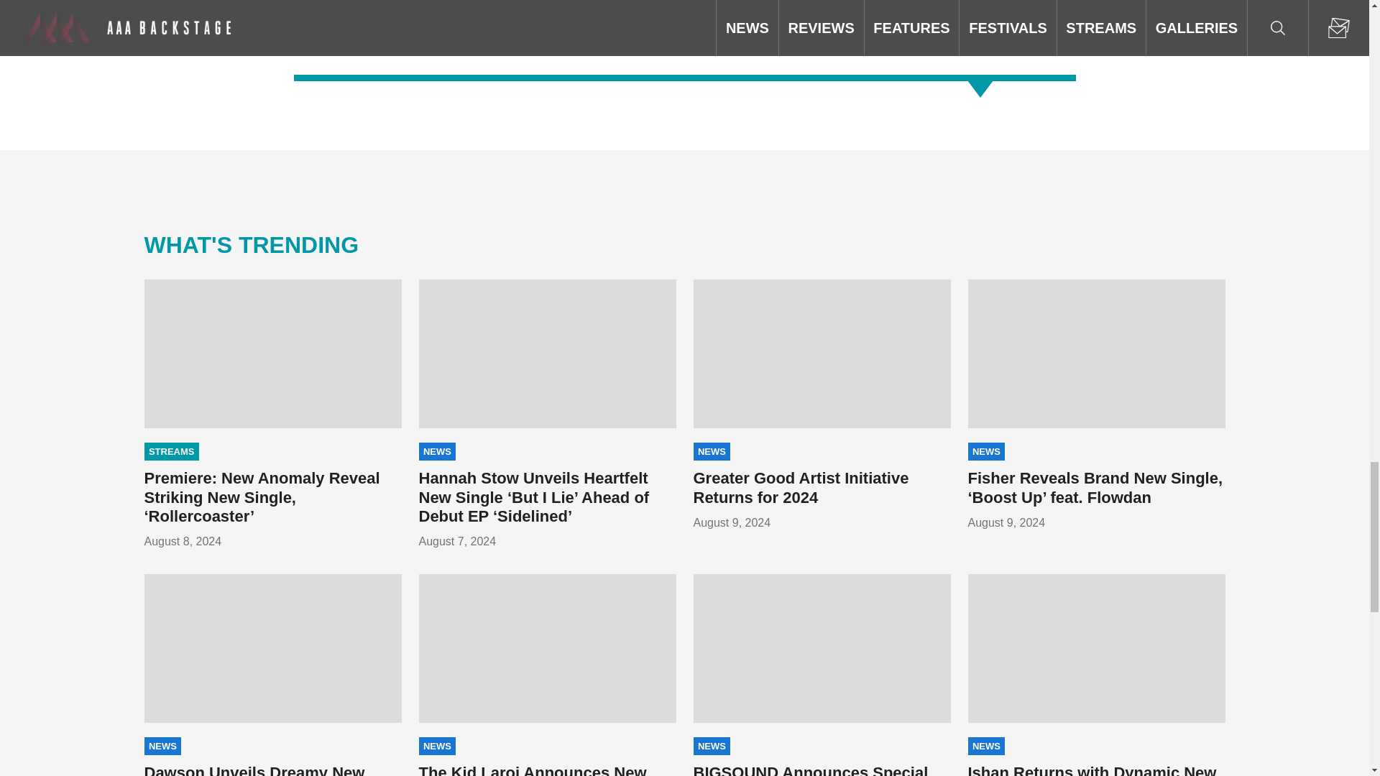  What do you see at coordinates (711, 451) in the screenshot?
I see `NEWS` at bounding box center [711, 451].